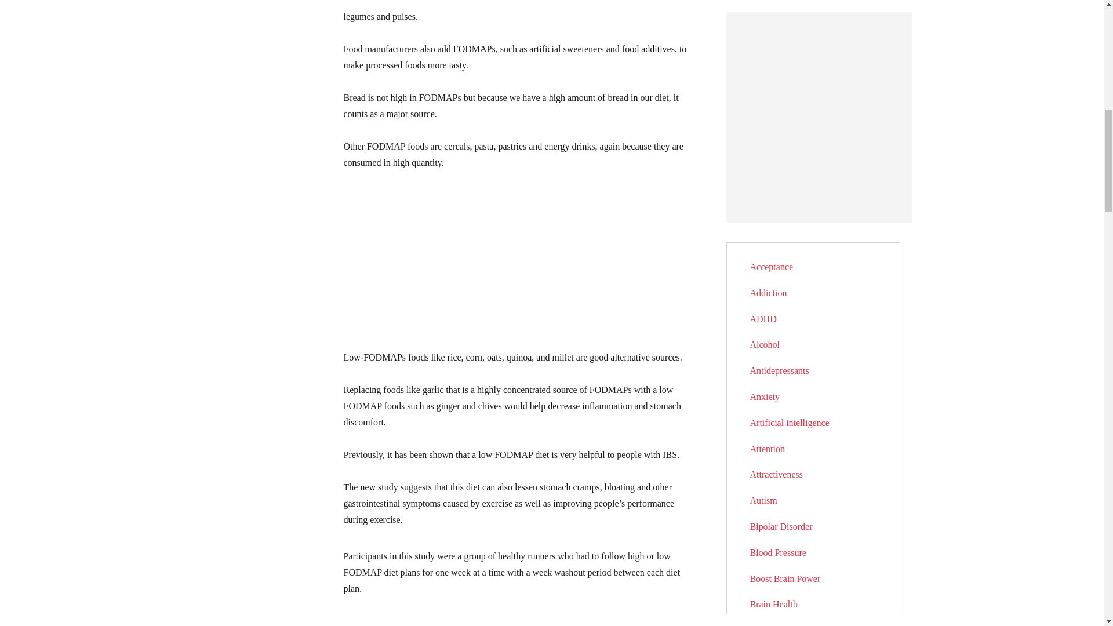 This screenshot has height=626, width=1113. Describe the element at coordinates (785, 578) in the screenshot. I see `Boost Brain Power` at that location.